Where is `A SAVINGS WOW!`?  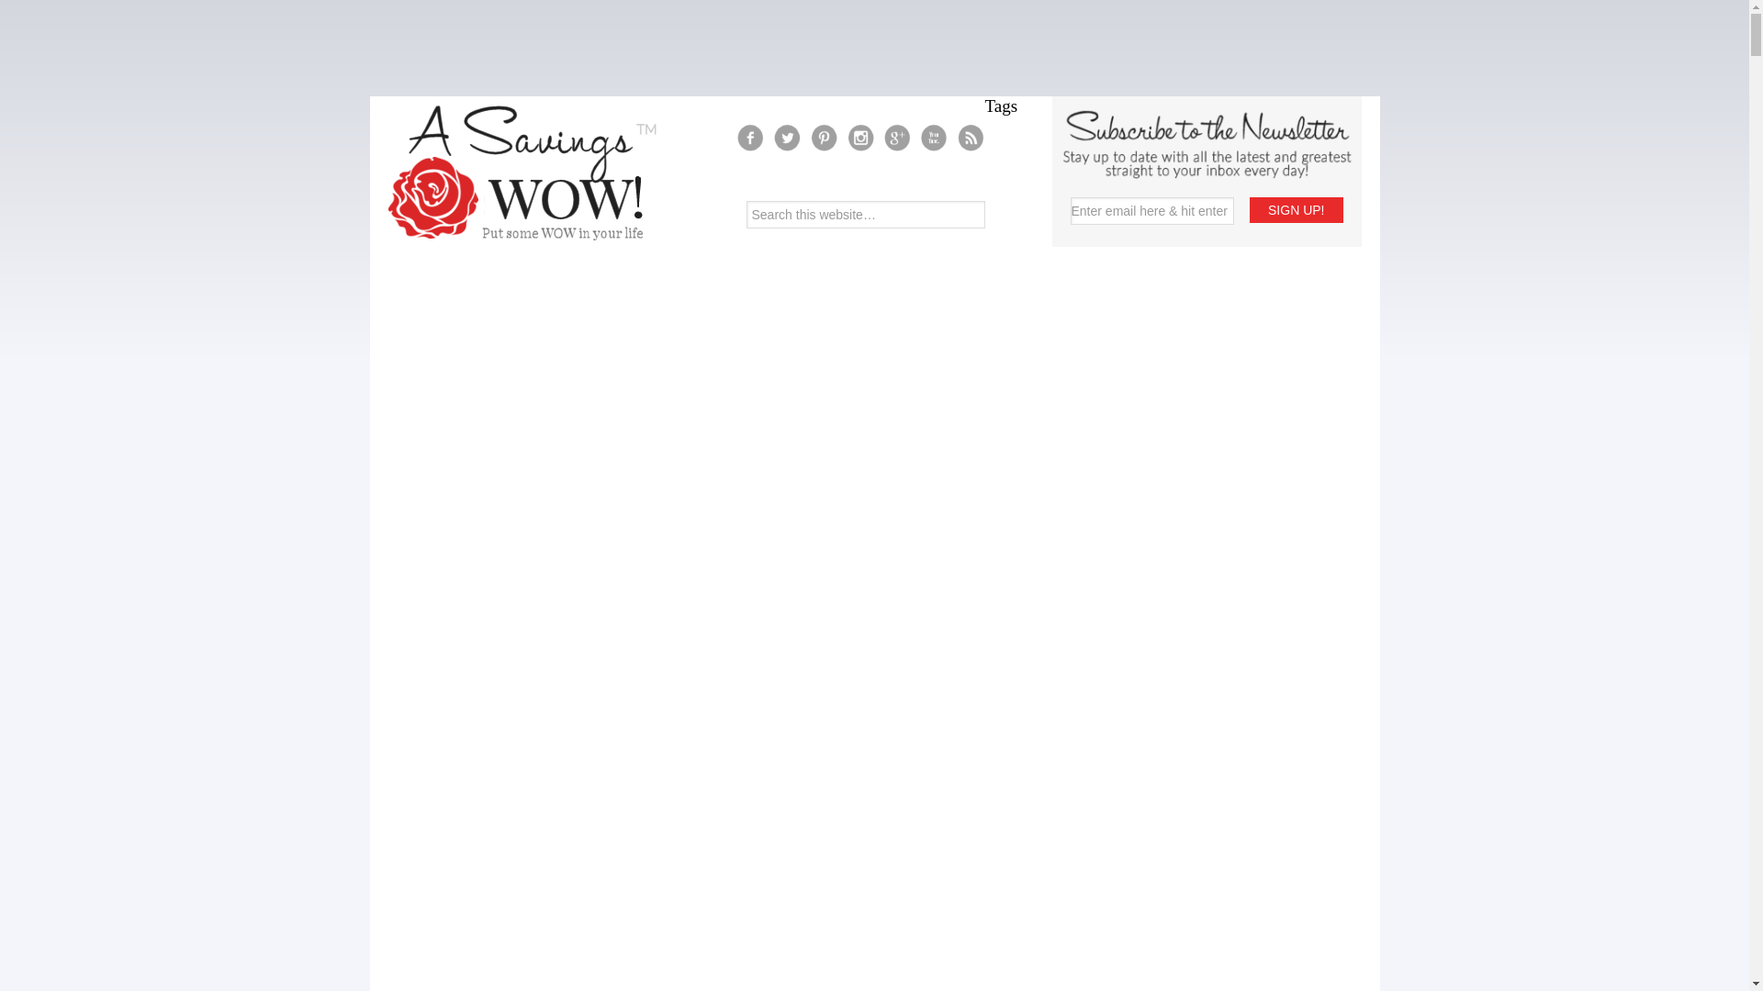 A SAVINGS WOW! is located at coordinates (522, 173).